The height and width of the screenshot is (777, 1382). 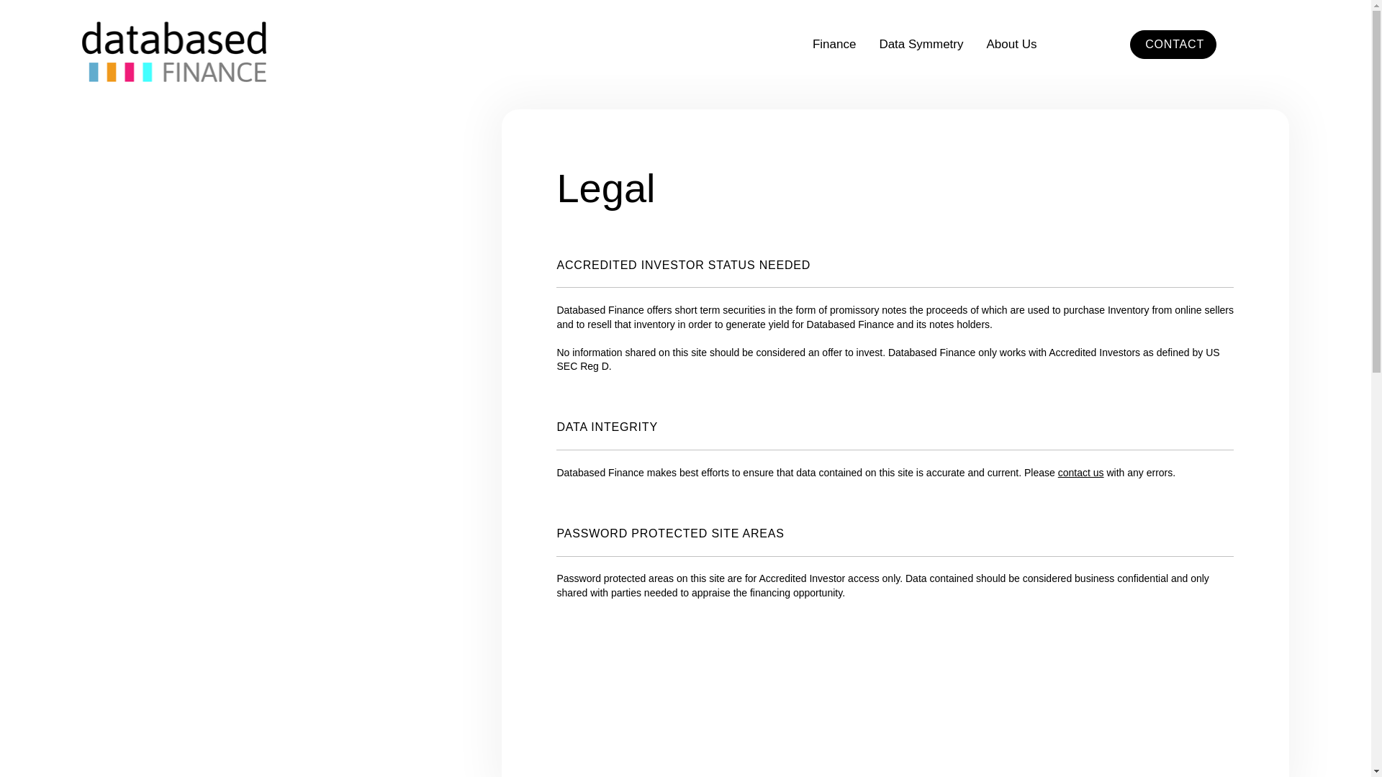 What do you see at coordinates (1173, 45) in the screenshot?
I see `CONTACT` at bounding box center [1173, 45].